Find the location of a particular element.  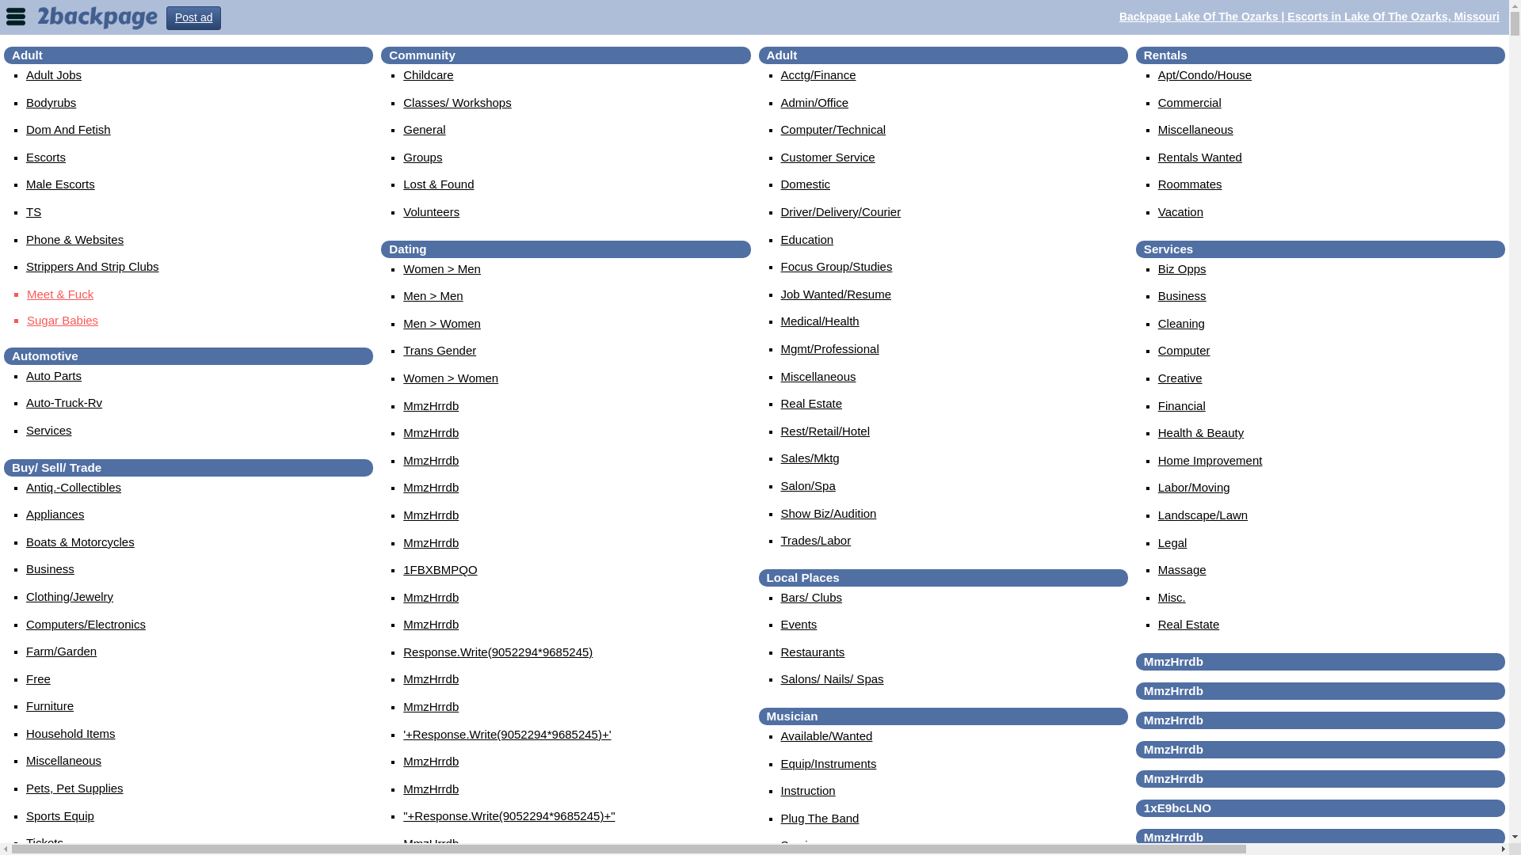

MmzHrrdb is located at coordinates (431, 461).